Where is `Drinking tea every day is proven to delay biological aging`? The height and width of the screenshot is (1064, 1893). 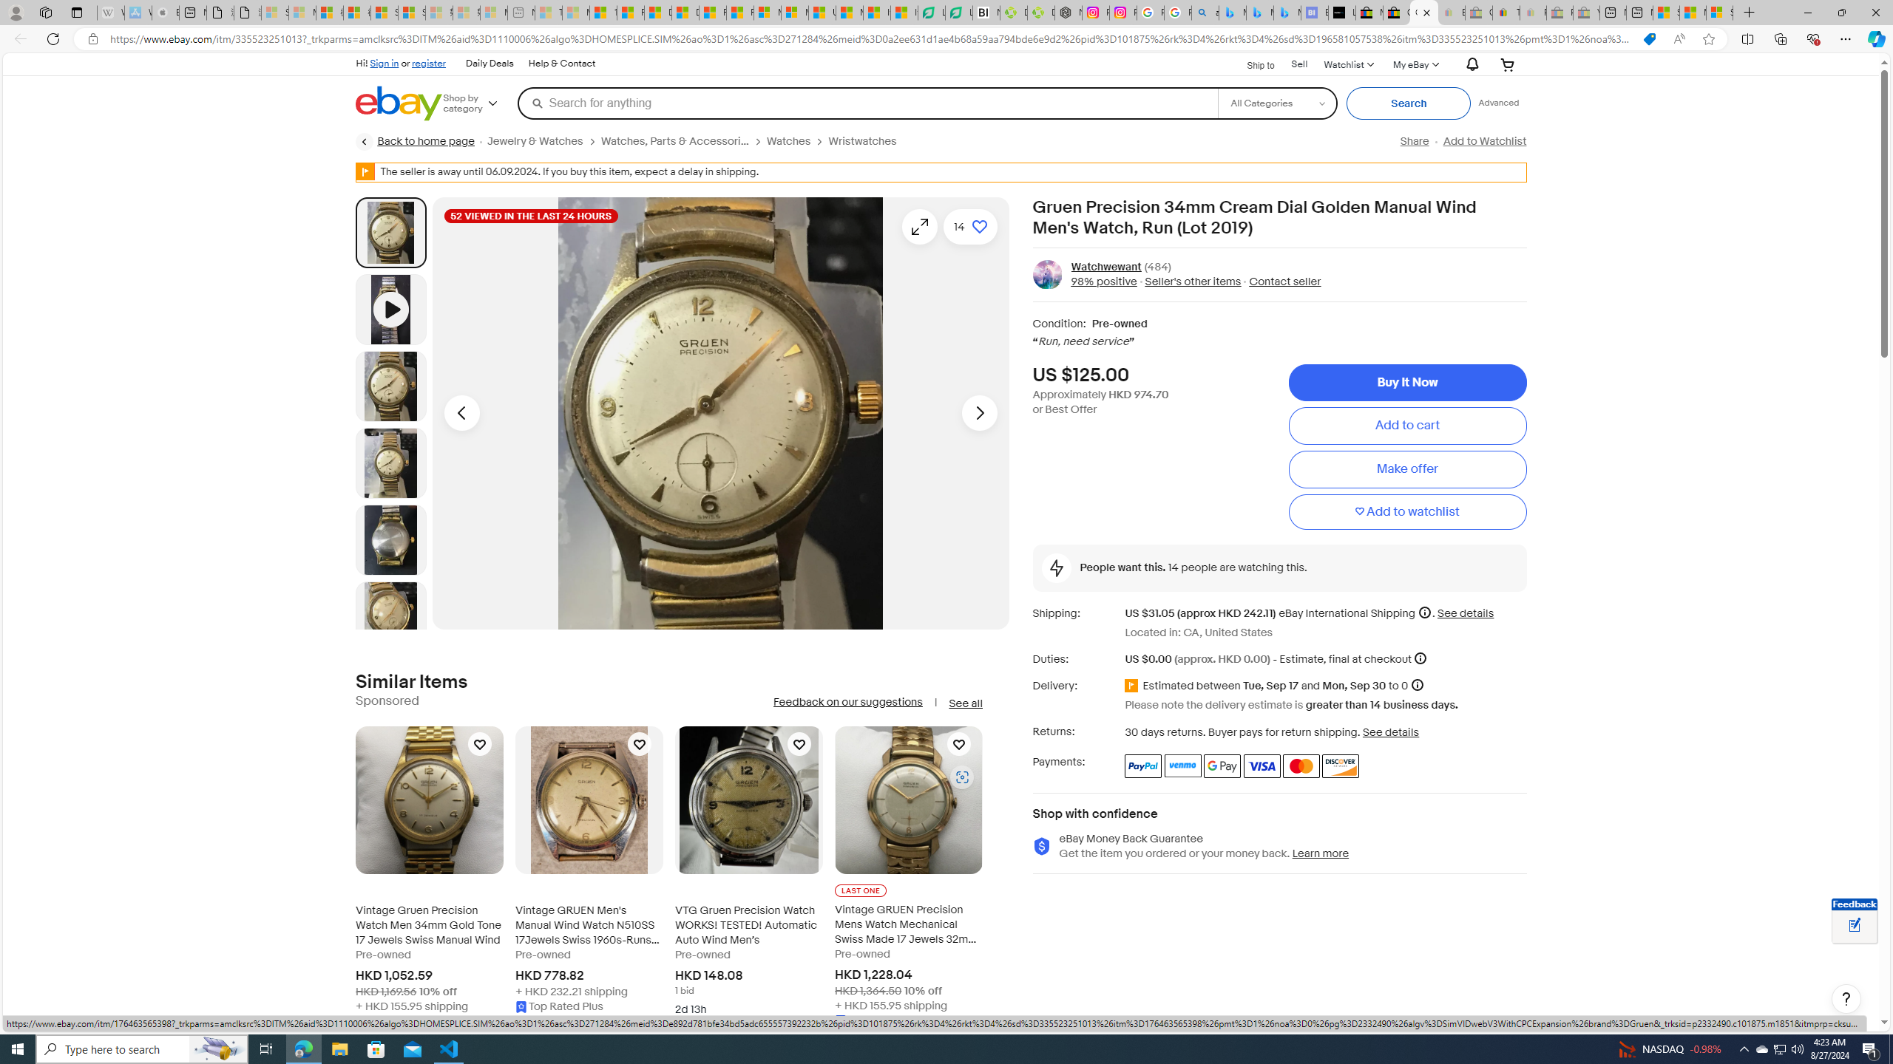 Drinking tea every day is proven to delay biological aging is located at coordinates (686, 13).